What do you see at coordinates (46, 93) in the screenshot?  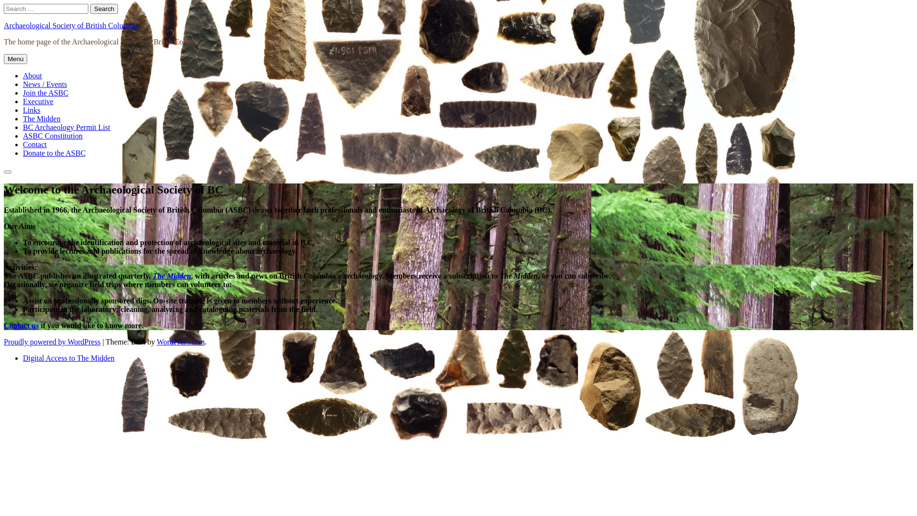 I see `Join the ASBC` at bounding box center [46, 93].